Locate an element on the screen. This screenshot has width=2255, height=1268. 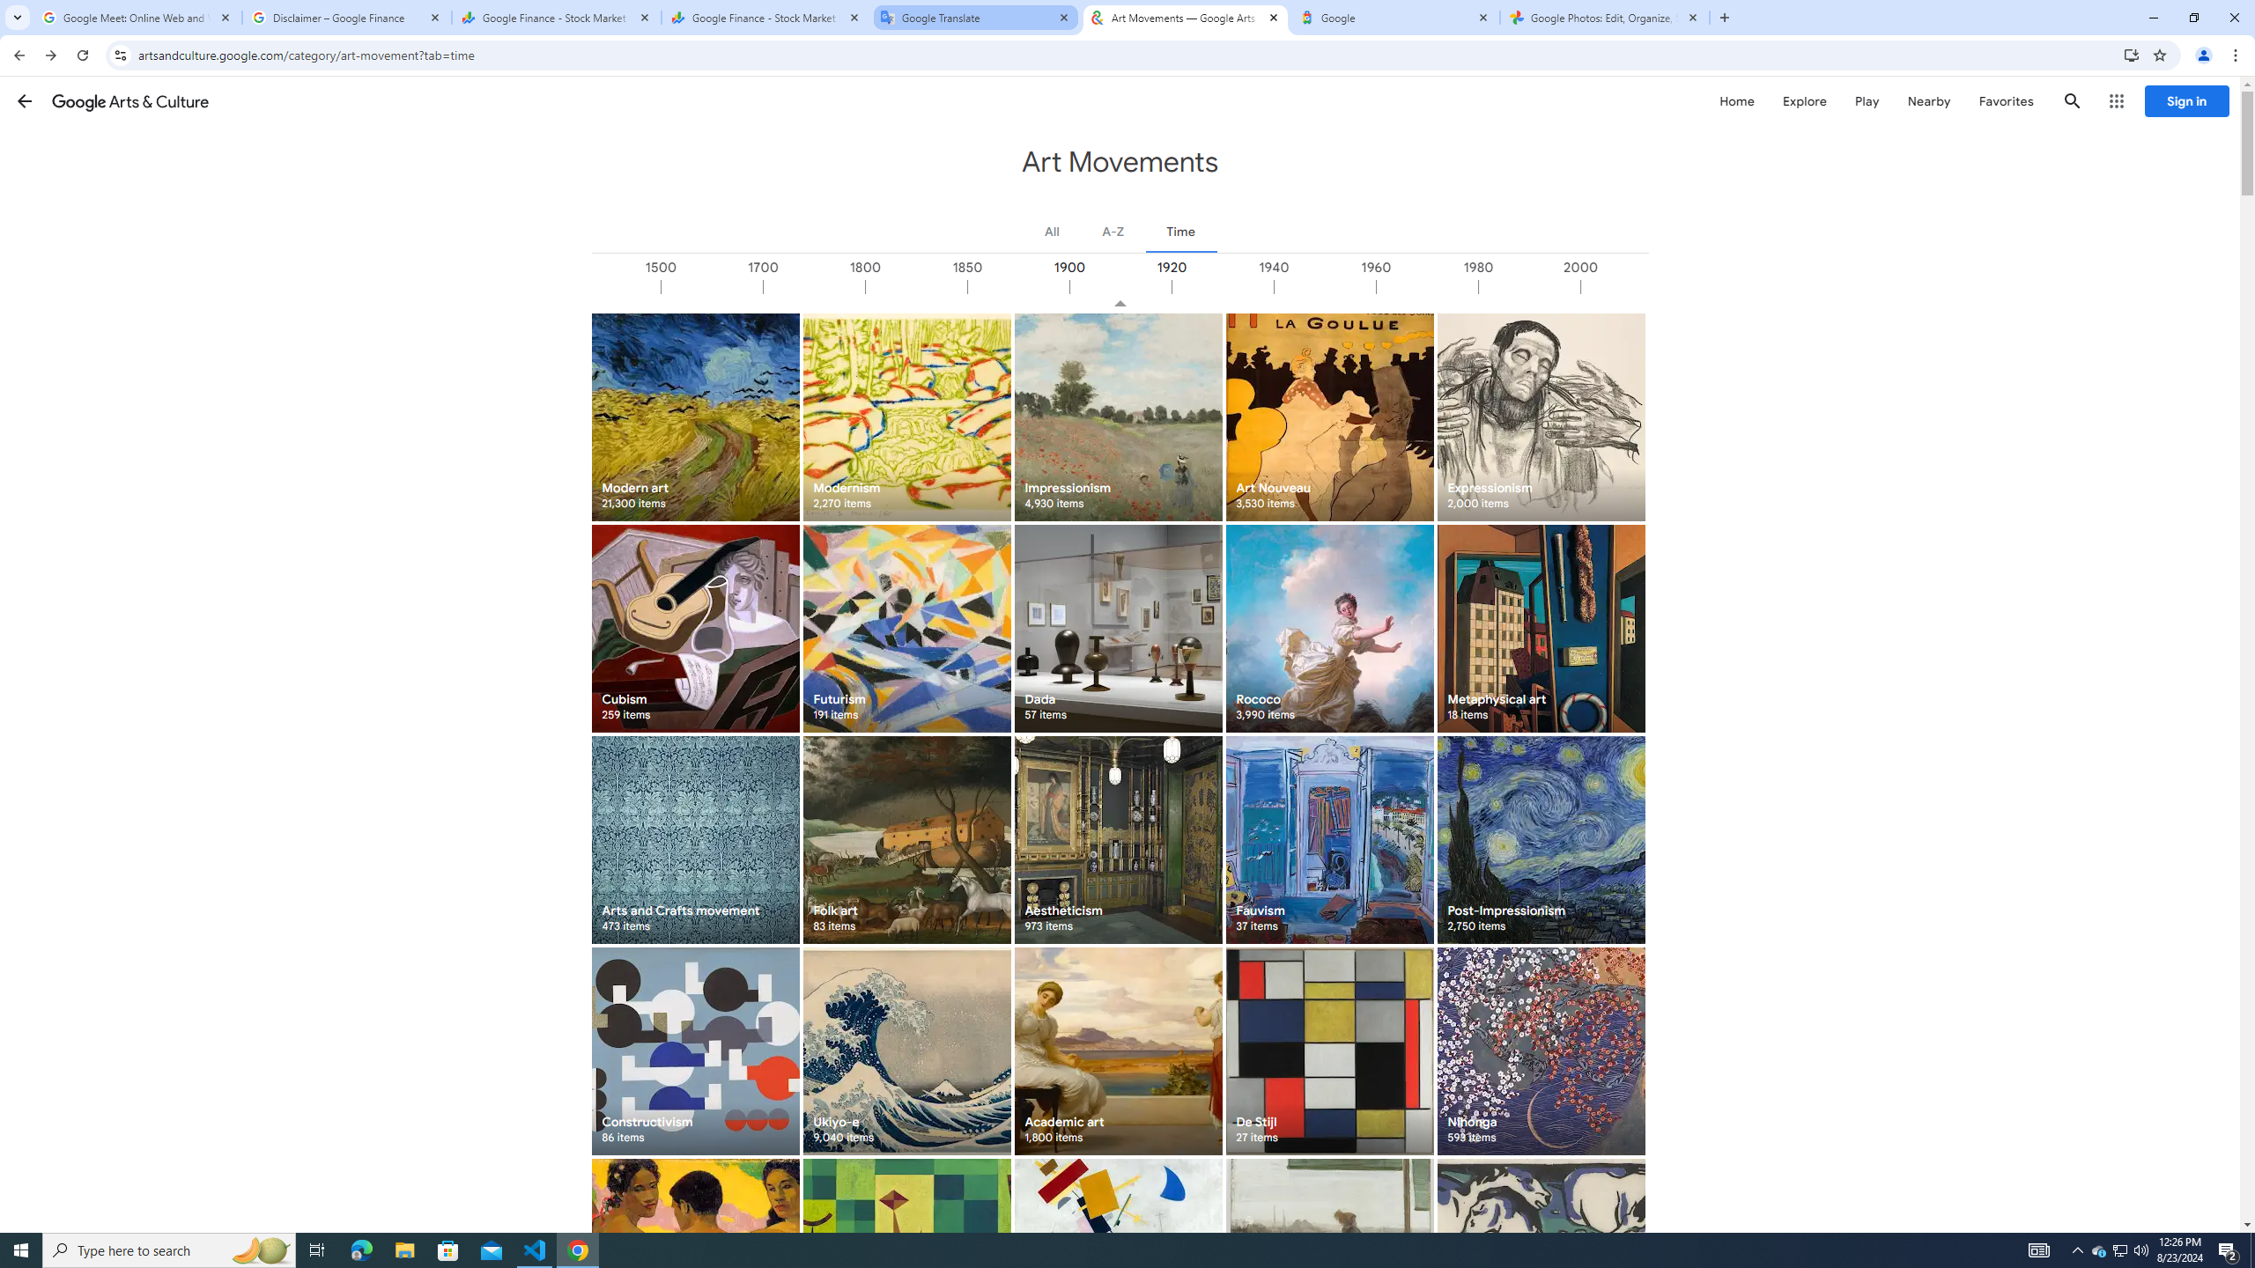
Japonisme 94 items is located at coordinates (1329, 1263).